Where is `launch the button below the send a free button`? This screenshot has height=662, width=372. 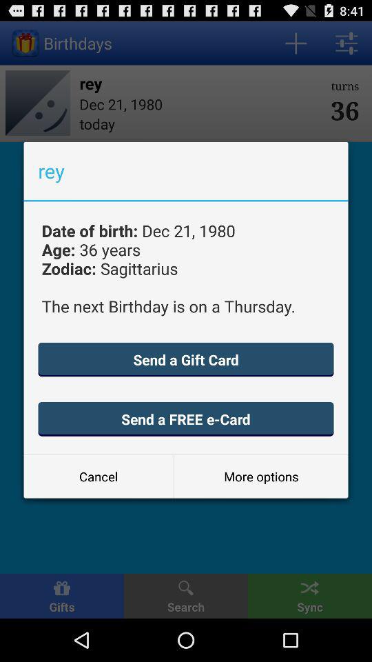
launch the button below the send a free button is located at coordinates (99, 476).